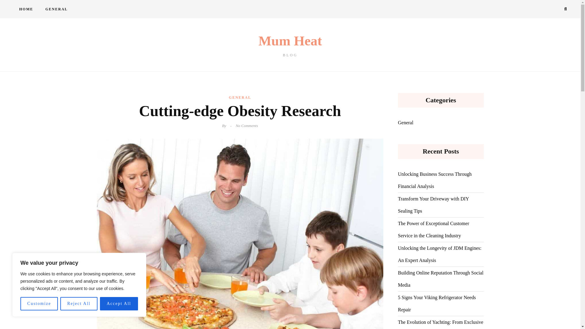 Image resolution: width=585 pixels, height=329 pixels. Describe the element at coordinates (39, 304) in the screenshot. I see `Customize` at that location.